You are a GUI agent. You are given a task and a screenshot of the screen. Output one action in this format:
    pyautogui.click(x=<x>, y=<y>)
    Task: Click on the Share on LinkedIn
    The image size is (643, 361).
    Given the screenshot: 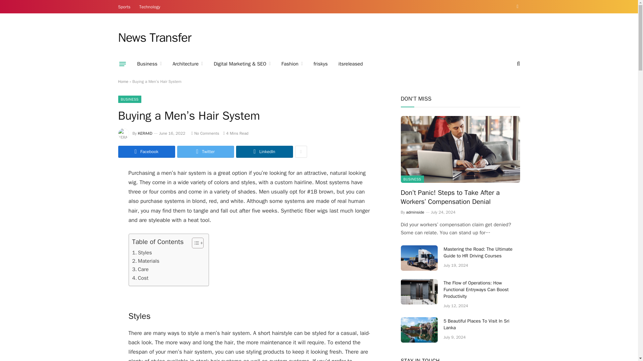 What is the action you would take?
    pyautogui.click(x=264, y=152)
    